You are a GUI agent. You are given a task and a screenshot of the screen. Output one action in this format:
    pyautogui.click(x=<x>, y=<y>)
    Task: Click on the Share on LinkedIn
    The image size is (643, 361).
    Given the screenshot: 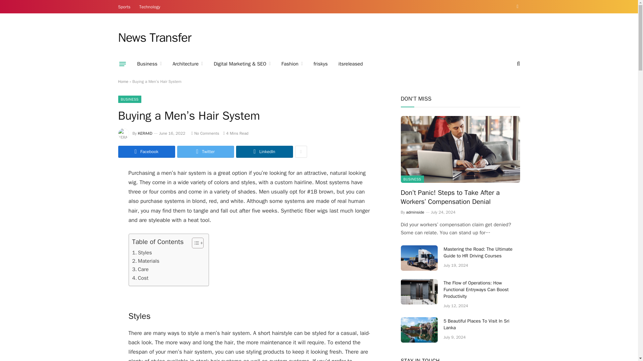 What is the action you would take?
    pyautogui.click(x=264, y=152)
    